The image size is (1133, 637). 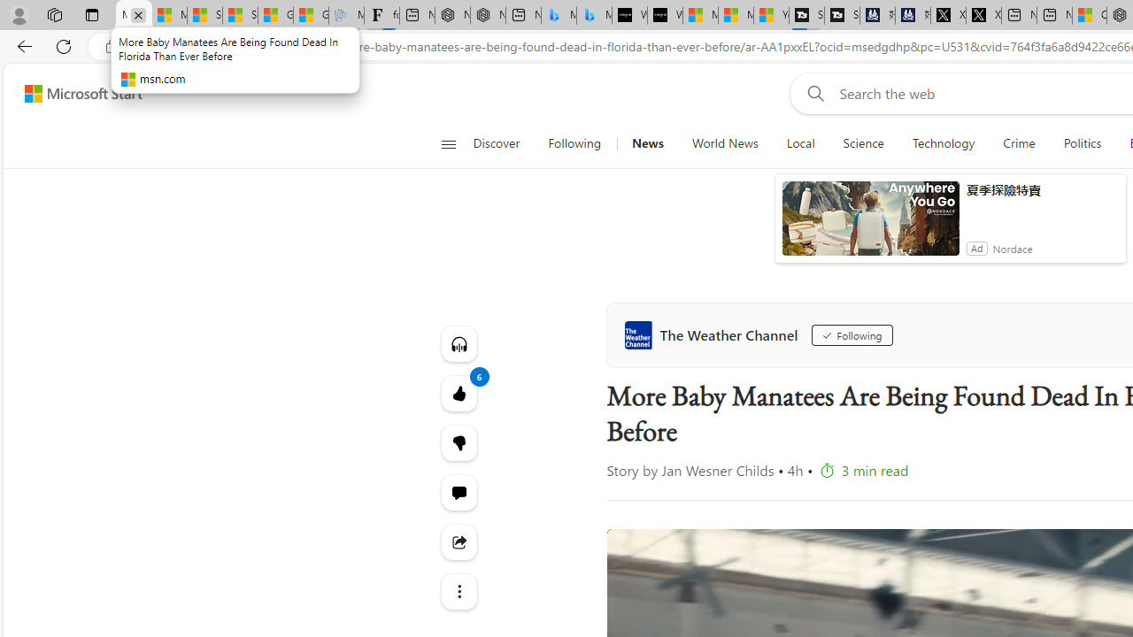 I want to click on More like this6Fewer like thisStart the conversation, so click(x=459, y=442).